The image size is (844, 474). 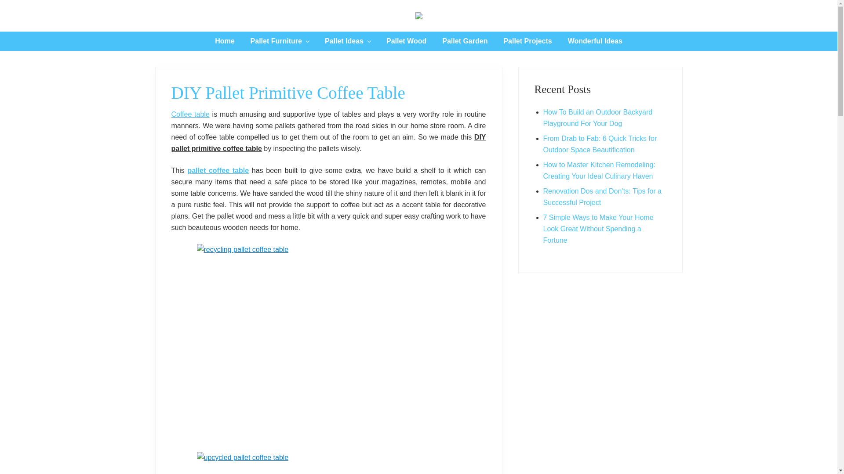 I want to click on Skip to primary navigation, so click(x=0, y=0).